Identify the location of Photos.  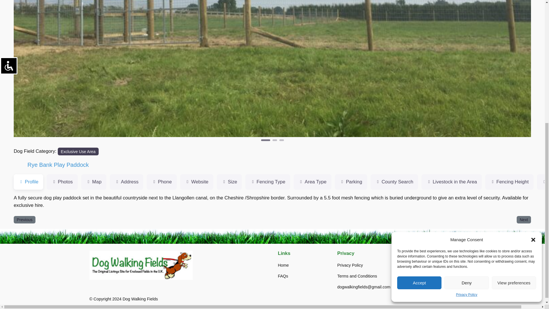
(62, 182).